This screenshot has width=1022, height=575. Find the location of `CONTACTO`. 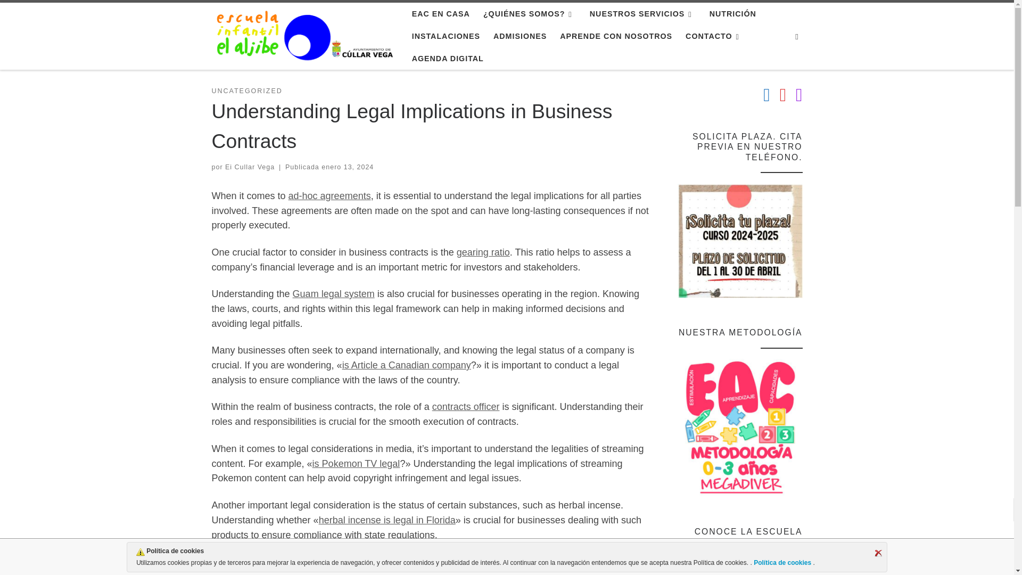

CONTACTO is located at coordinates (714, 36).